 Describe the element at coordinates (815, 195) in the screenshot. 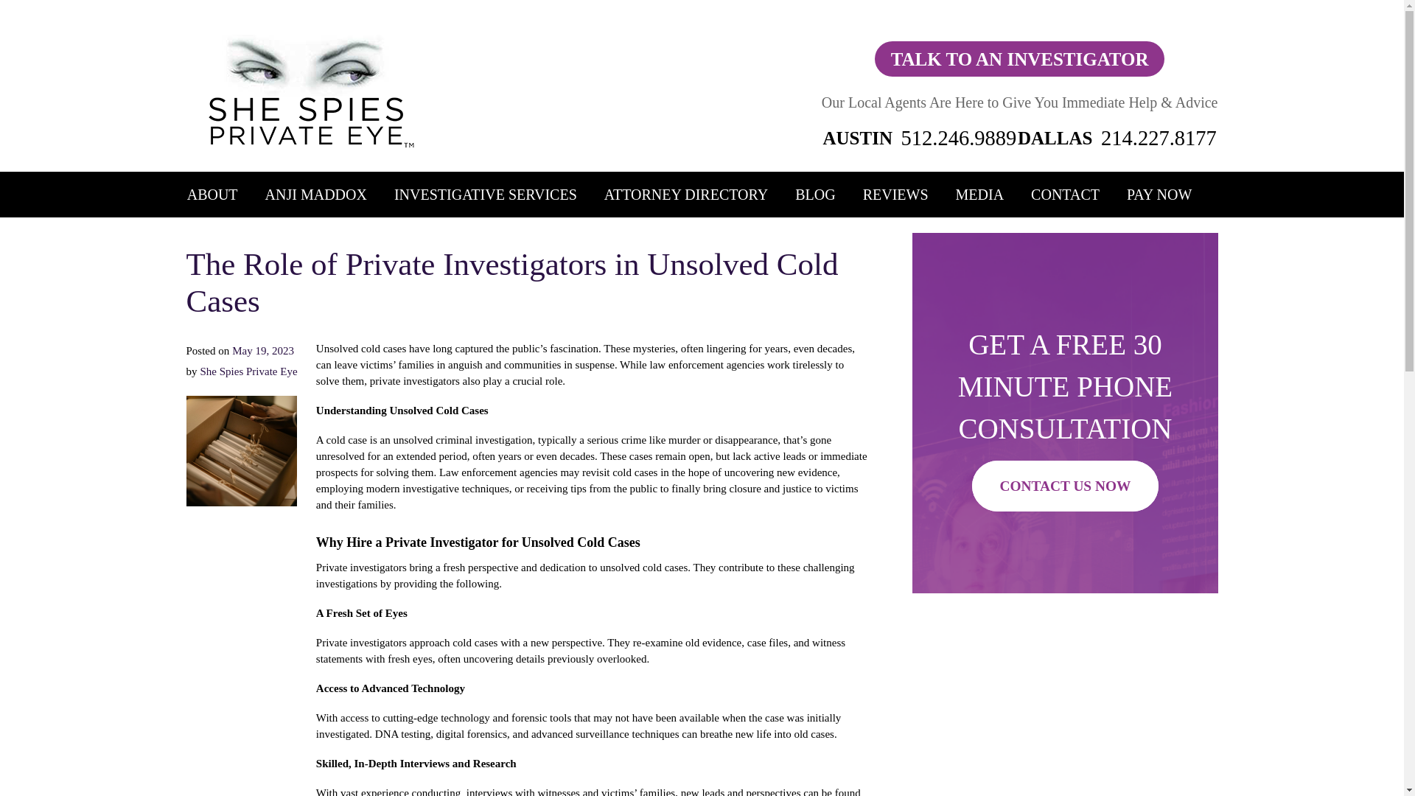

I see `BLOG` at that location.